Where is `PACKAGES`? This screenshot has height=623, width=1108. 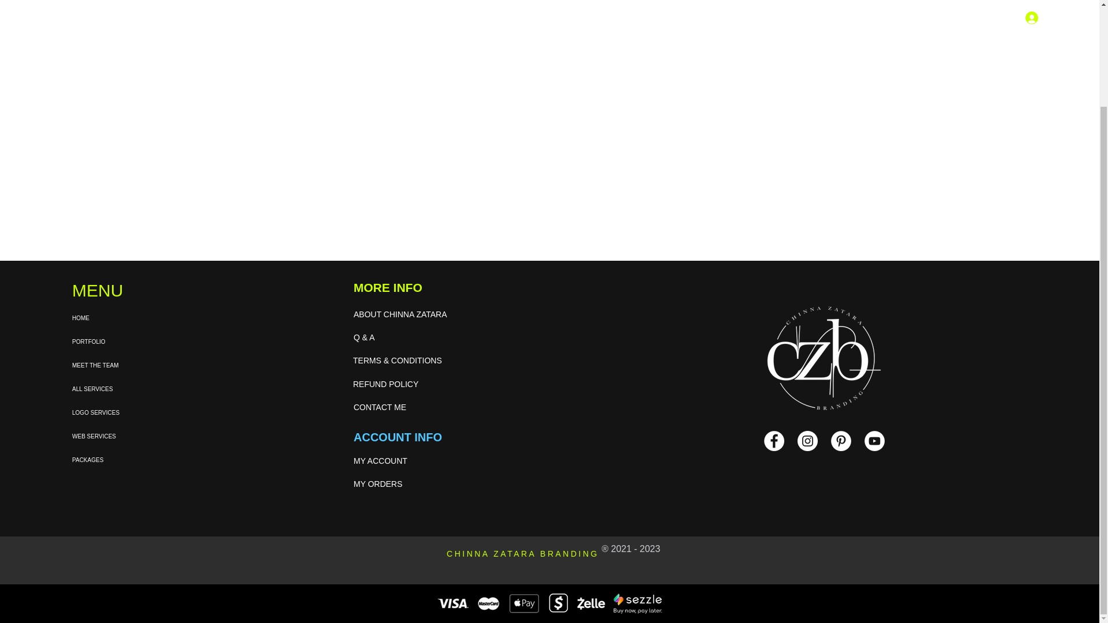 PACKAGES is located at coordinates (144, 459).